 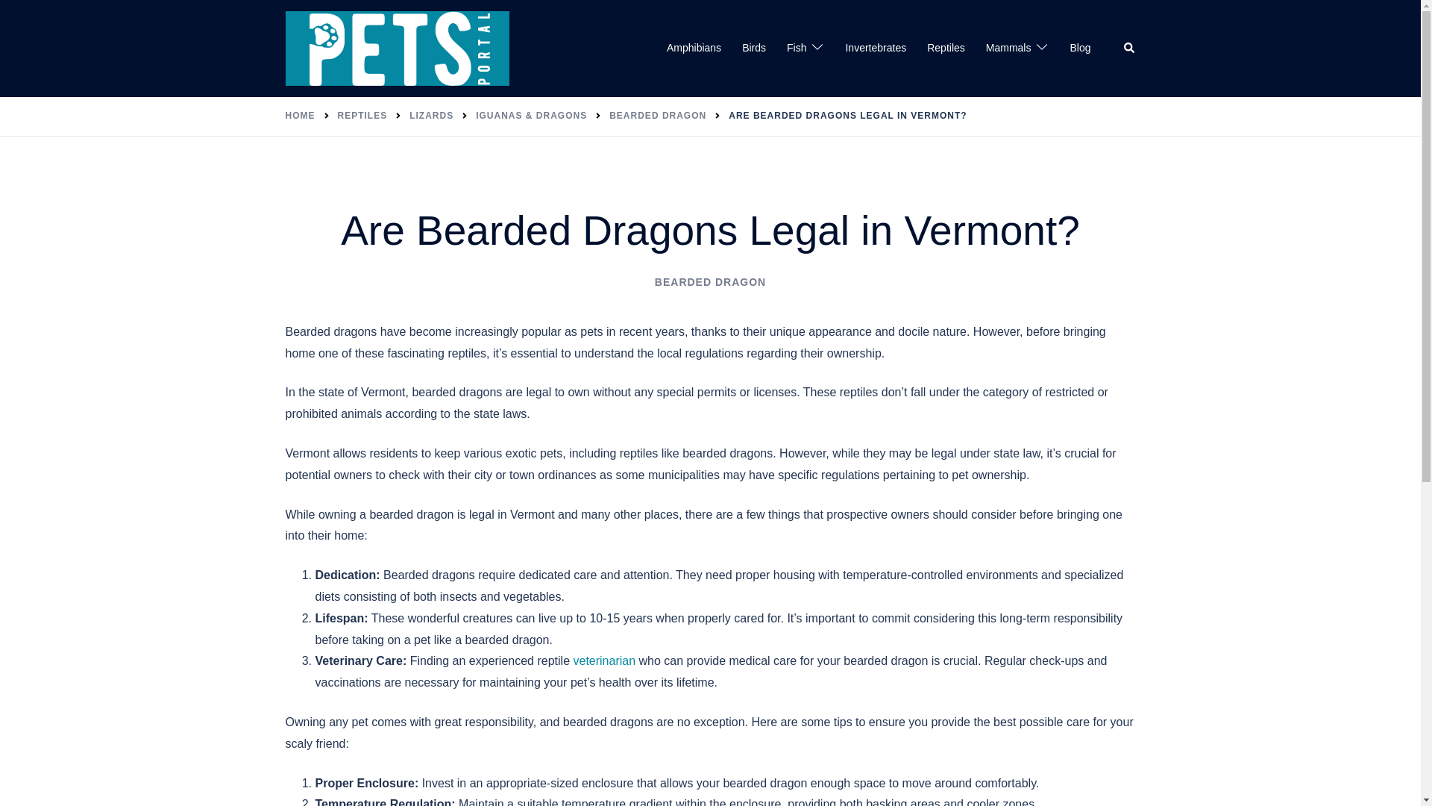 I want to click on Reptiles, so click(x=946, y=48).